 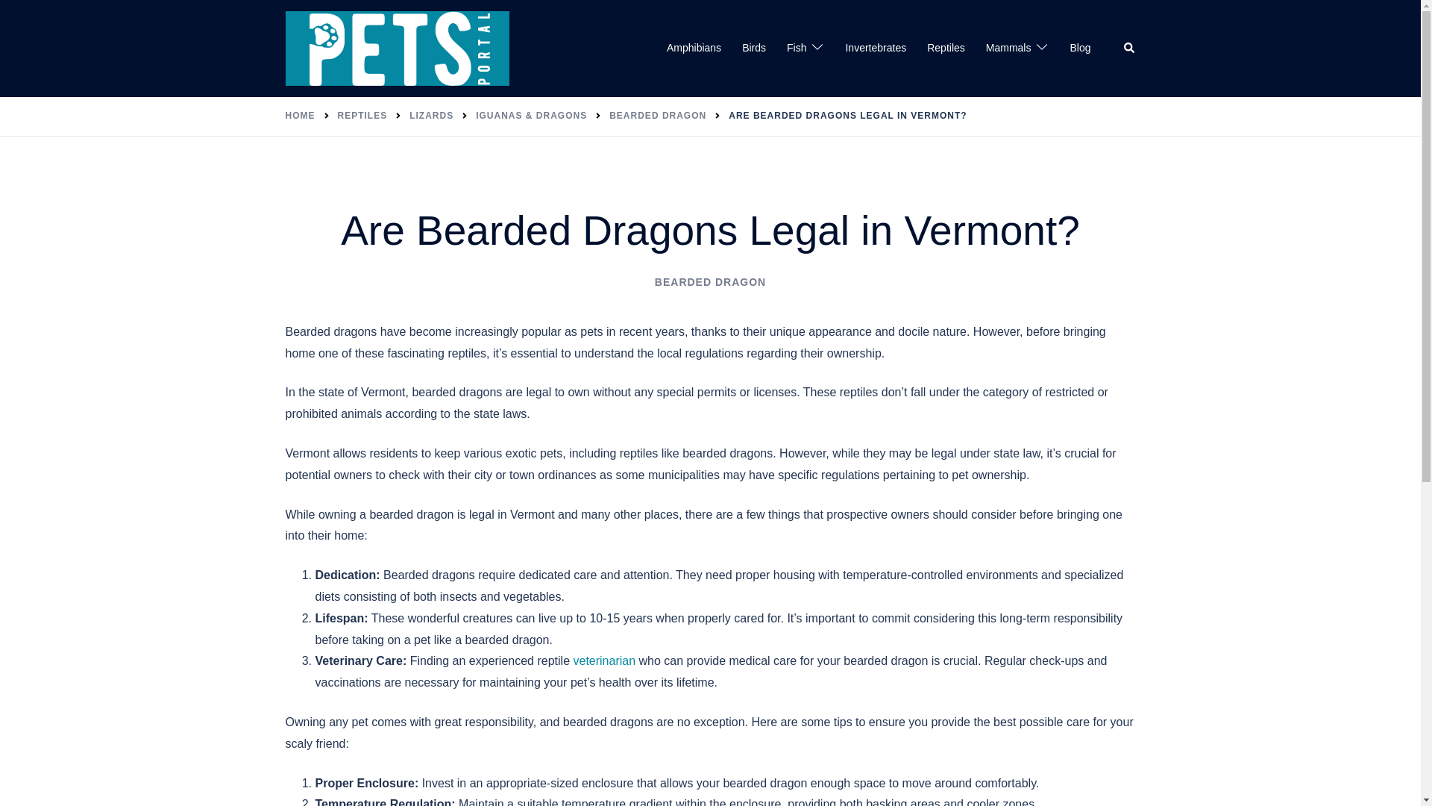 I want to click on Reptiles, so click(x=946, y=48).